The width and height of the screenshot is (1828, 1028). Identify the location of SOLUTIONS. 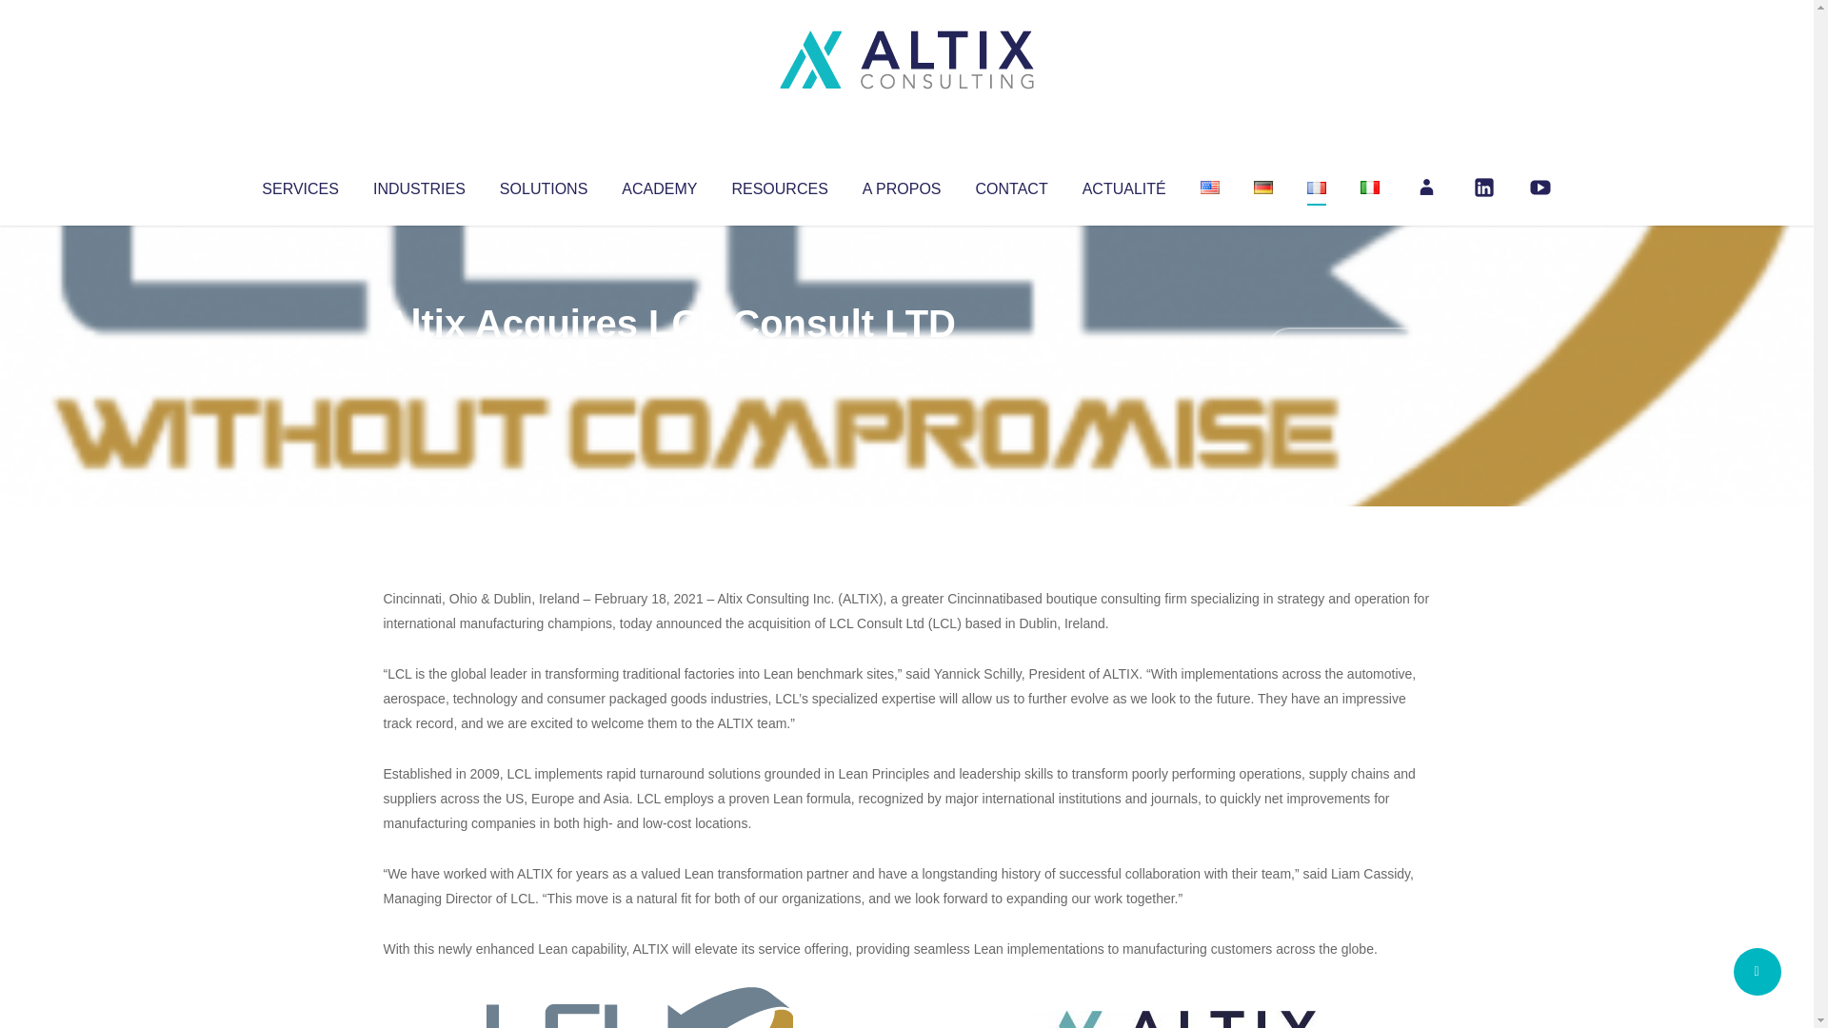
(543, 185).